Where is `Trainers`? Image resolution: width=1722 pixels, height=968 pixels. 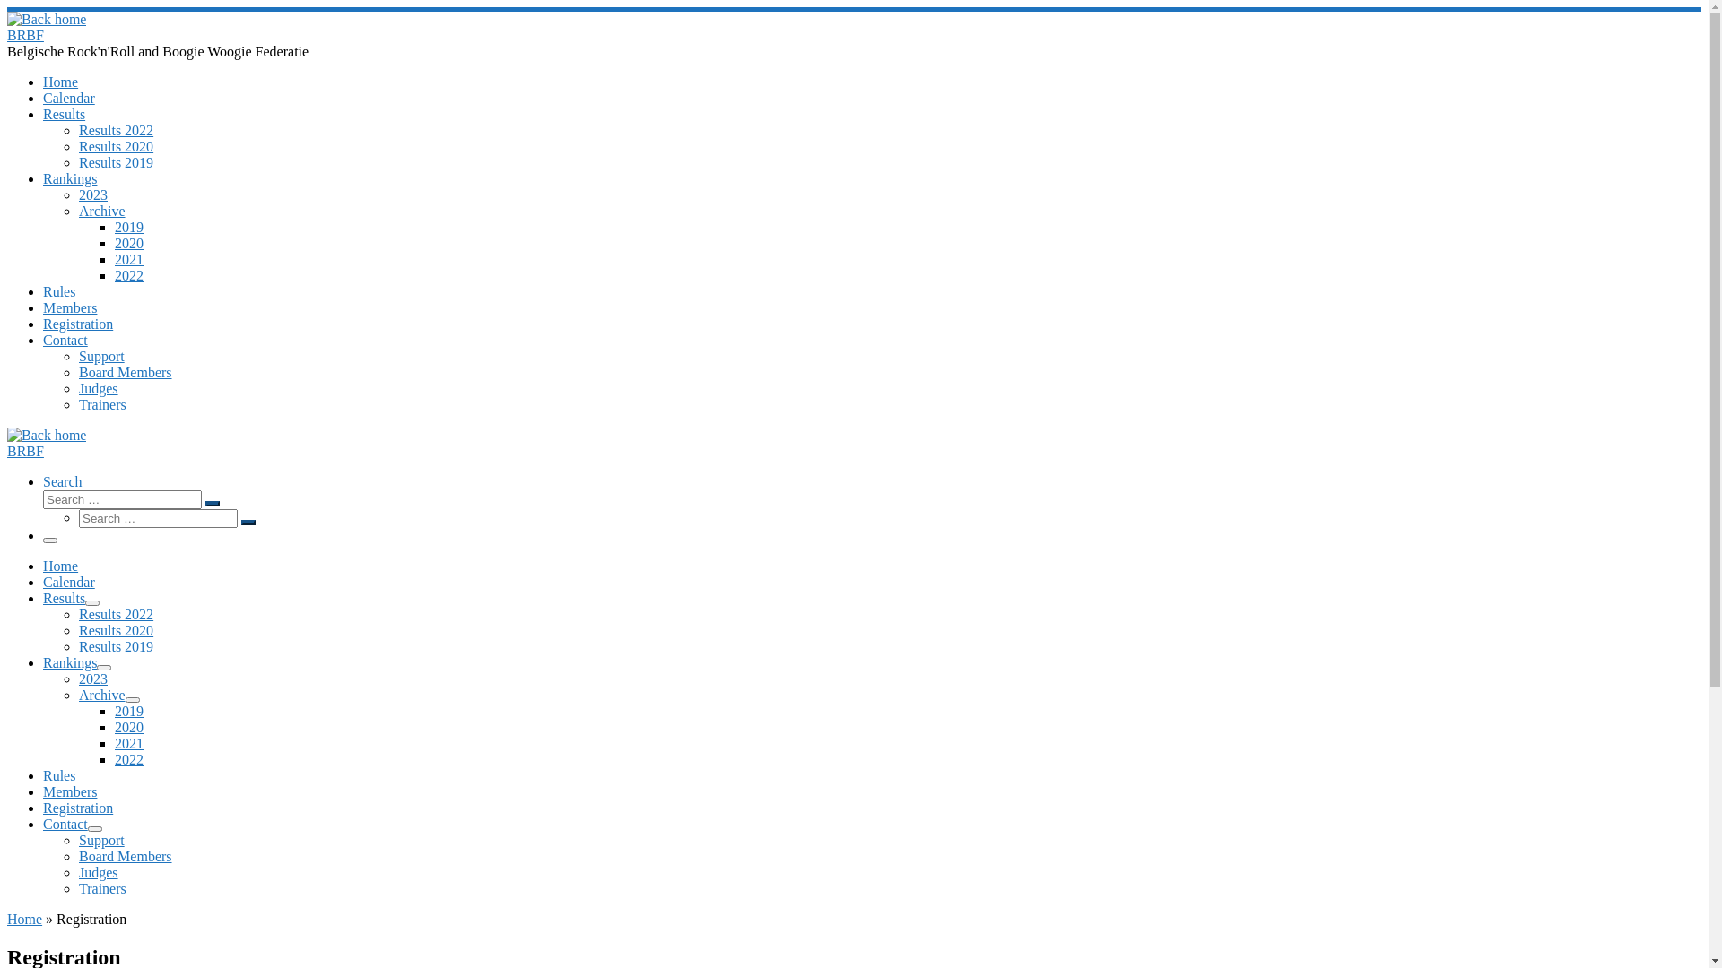
Trainers is located at coordinates (102, 405).